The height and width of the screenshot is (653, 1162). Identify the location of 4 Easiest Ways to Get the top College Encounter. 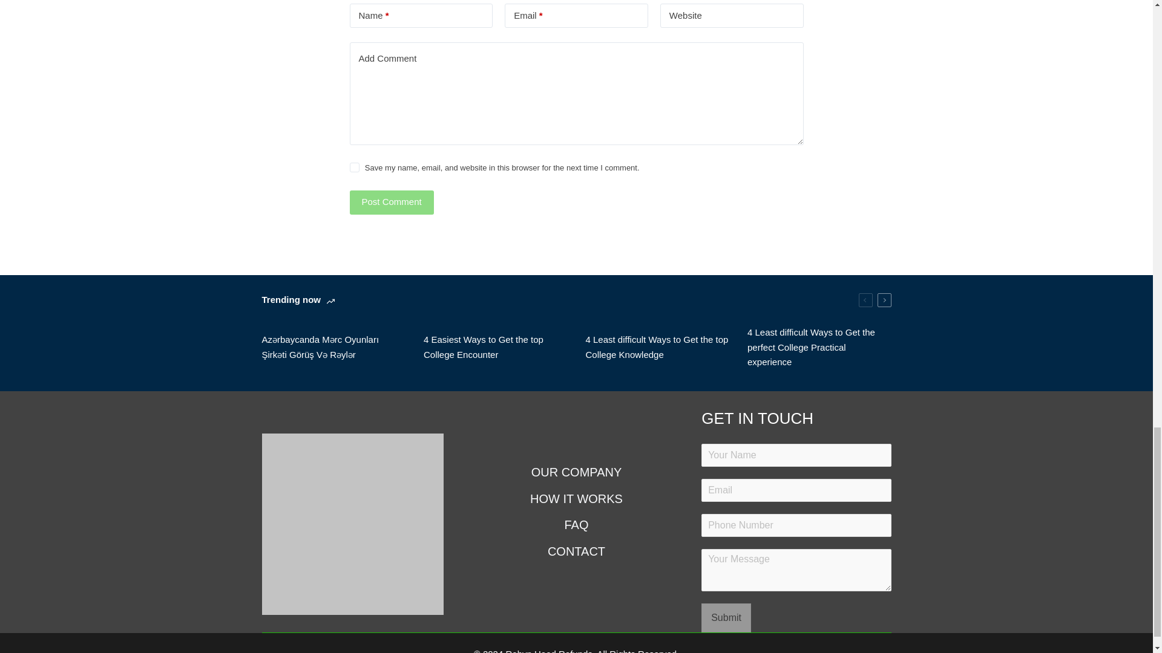
(496, 347).